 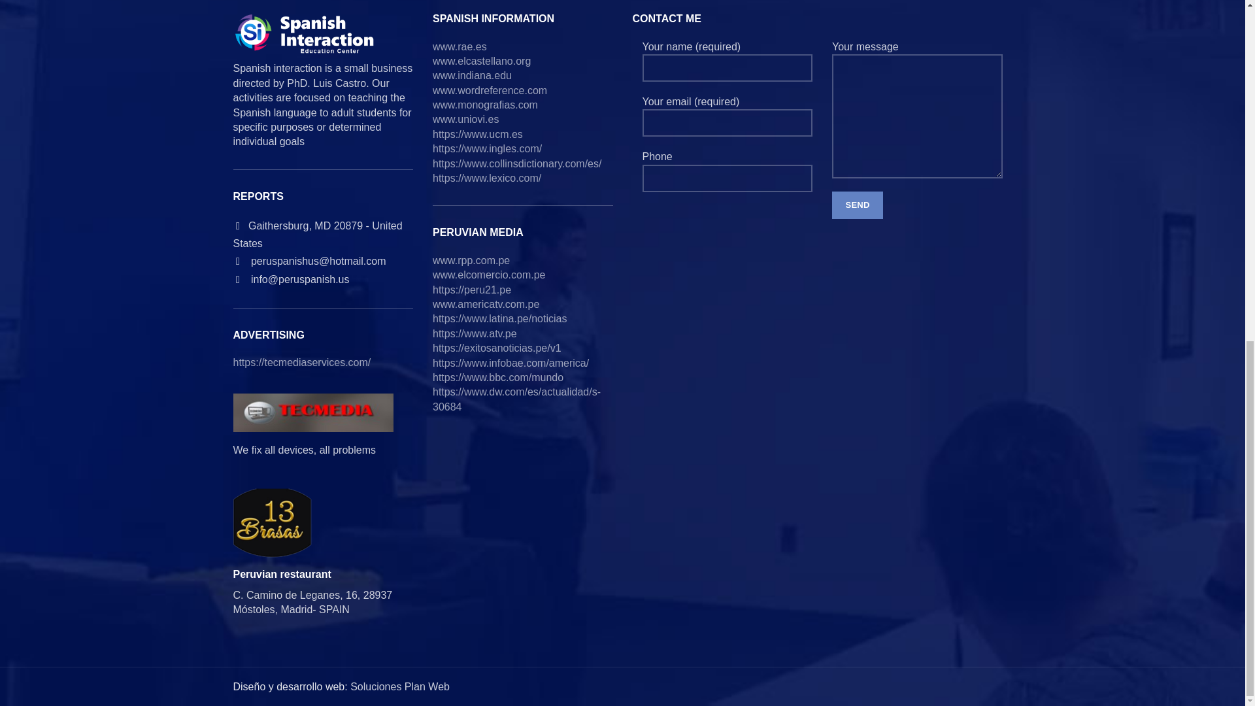 I want to click on www.uniovi.es, so click(x=465, y=119).